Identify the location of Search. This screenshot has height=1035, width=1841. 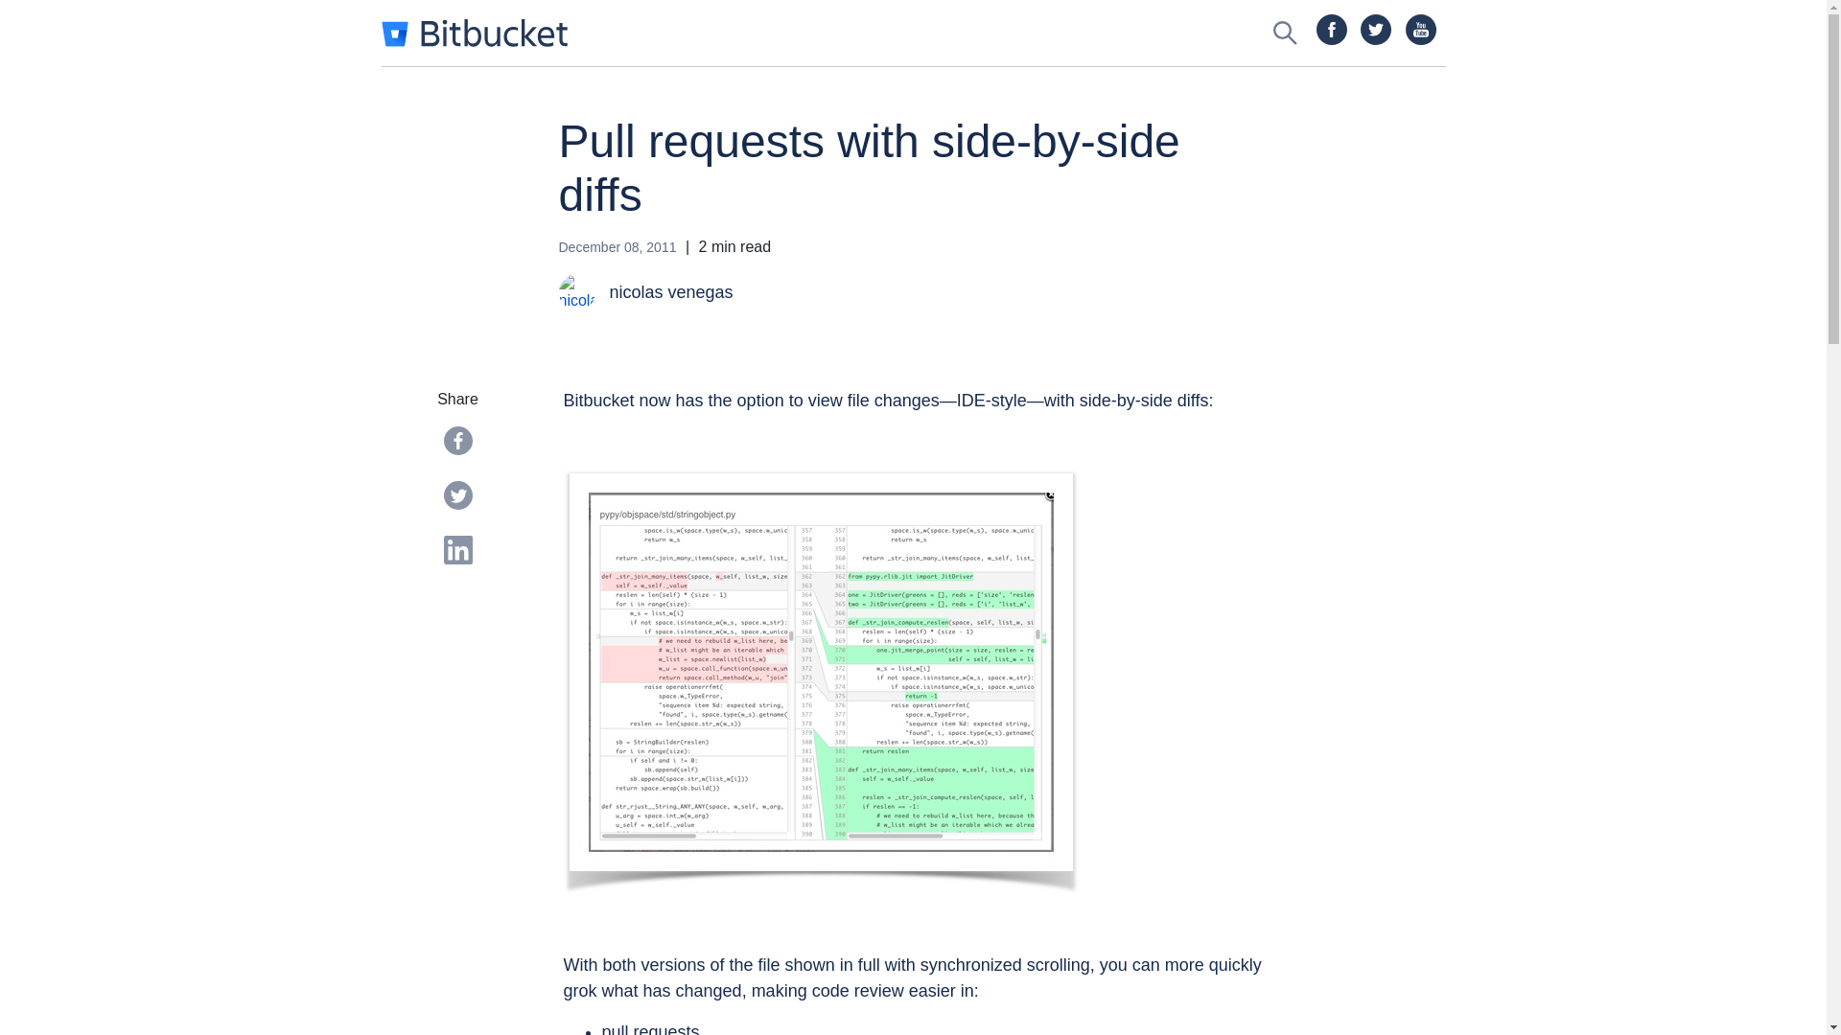
(1285, 33).